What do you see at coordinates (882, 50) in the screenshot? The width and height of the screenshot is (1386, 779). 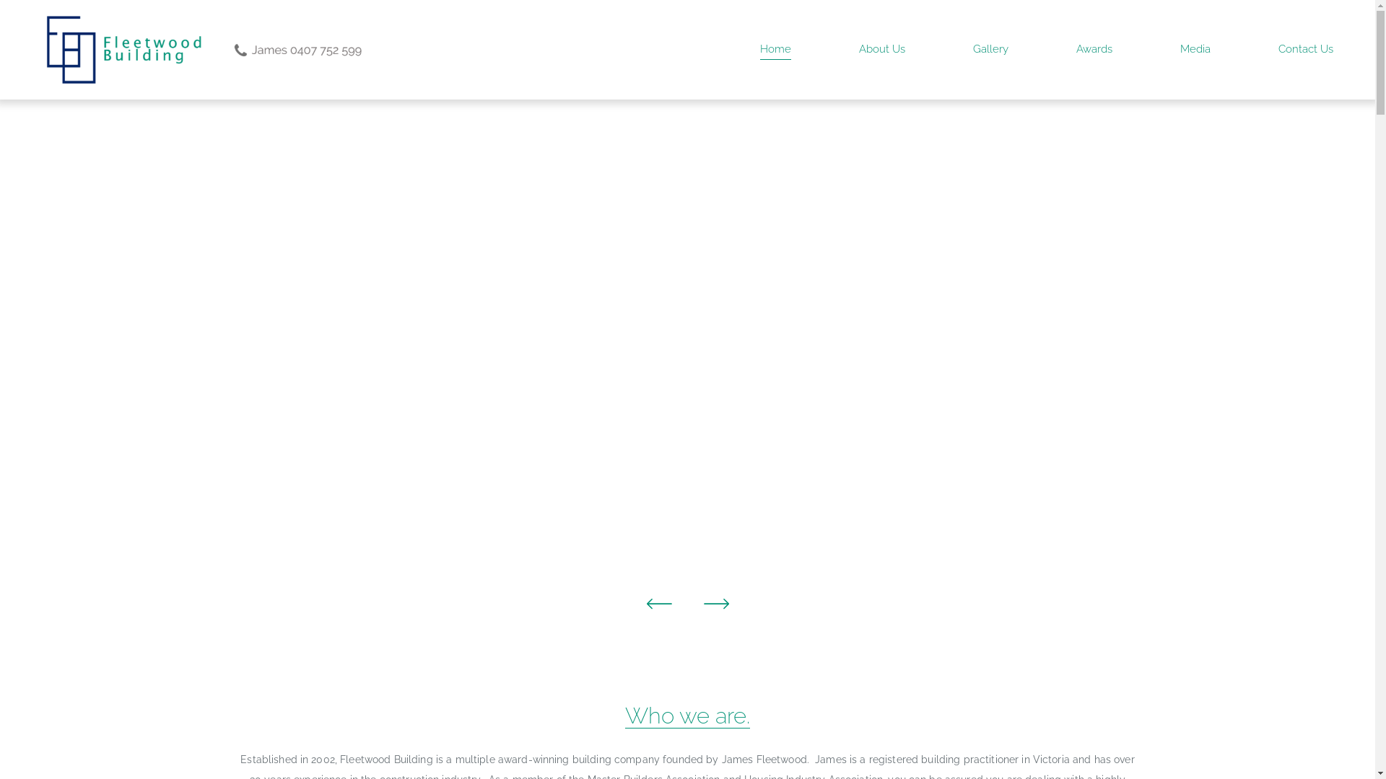 I see `About Us` at bounding box center [882, 50].